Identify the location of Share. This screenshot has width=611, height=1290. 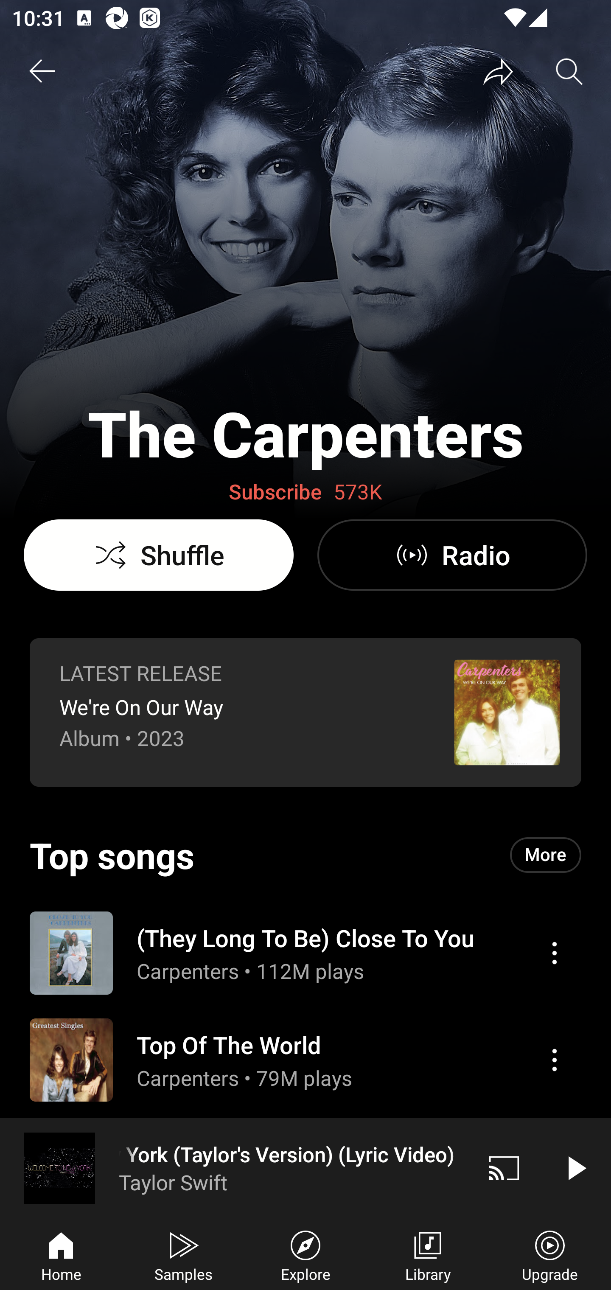
(498, 71).